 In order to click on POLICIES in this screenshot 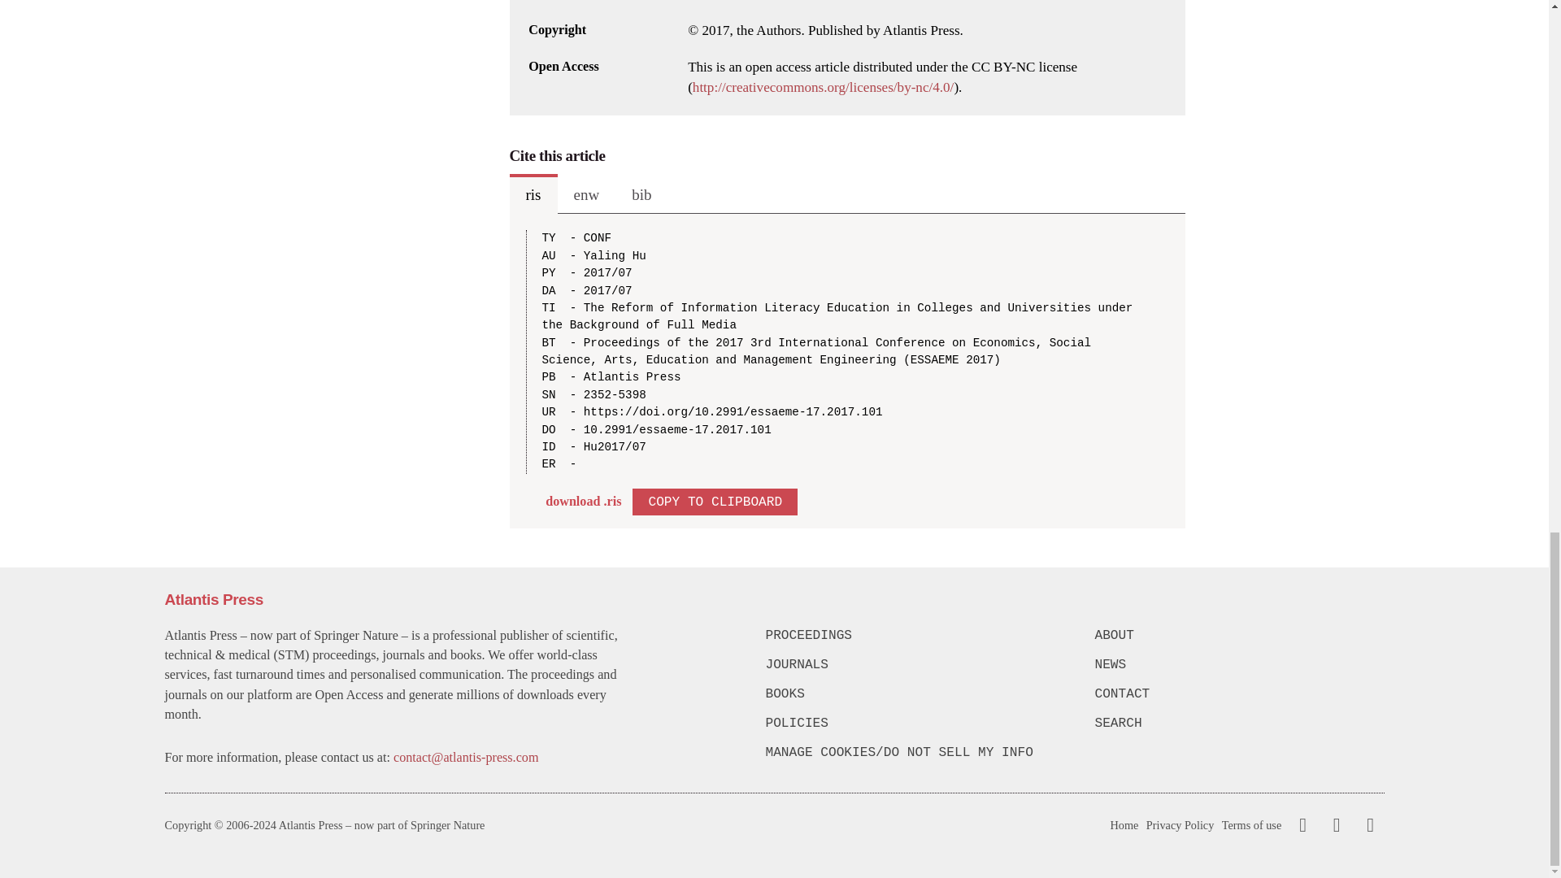, I will do `click(911, 724)`.